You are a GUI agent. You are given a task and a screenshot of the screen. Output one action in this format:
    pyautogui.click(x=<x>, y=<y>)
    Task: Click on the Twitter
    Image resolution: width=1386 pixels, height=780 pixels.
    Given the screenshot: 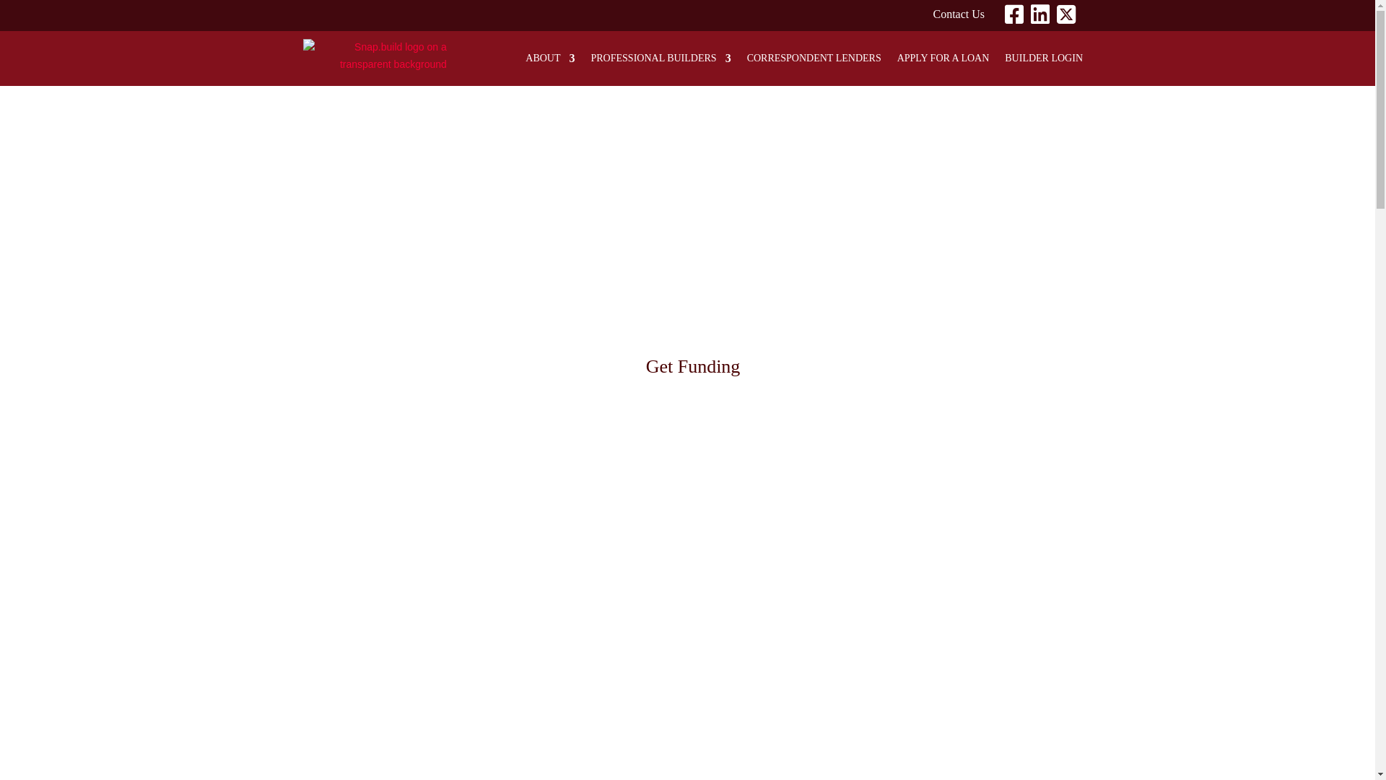 What is the action you would take?
    pyautogui.click(x=1070, y=19)
    